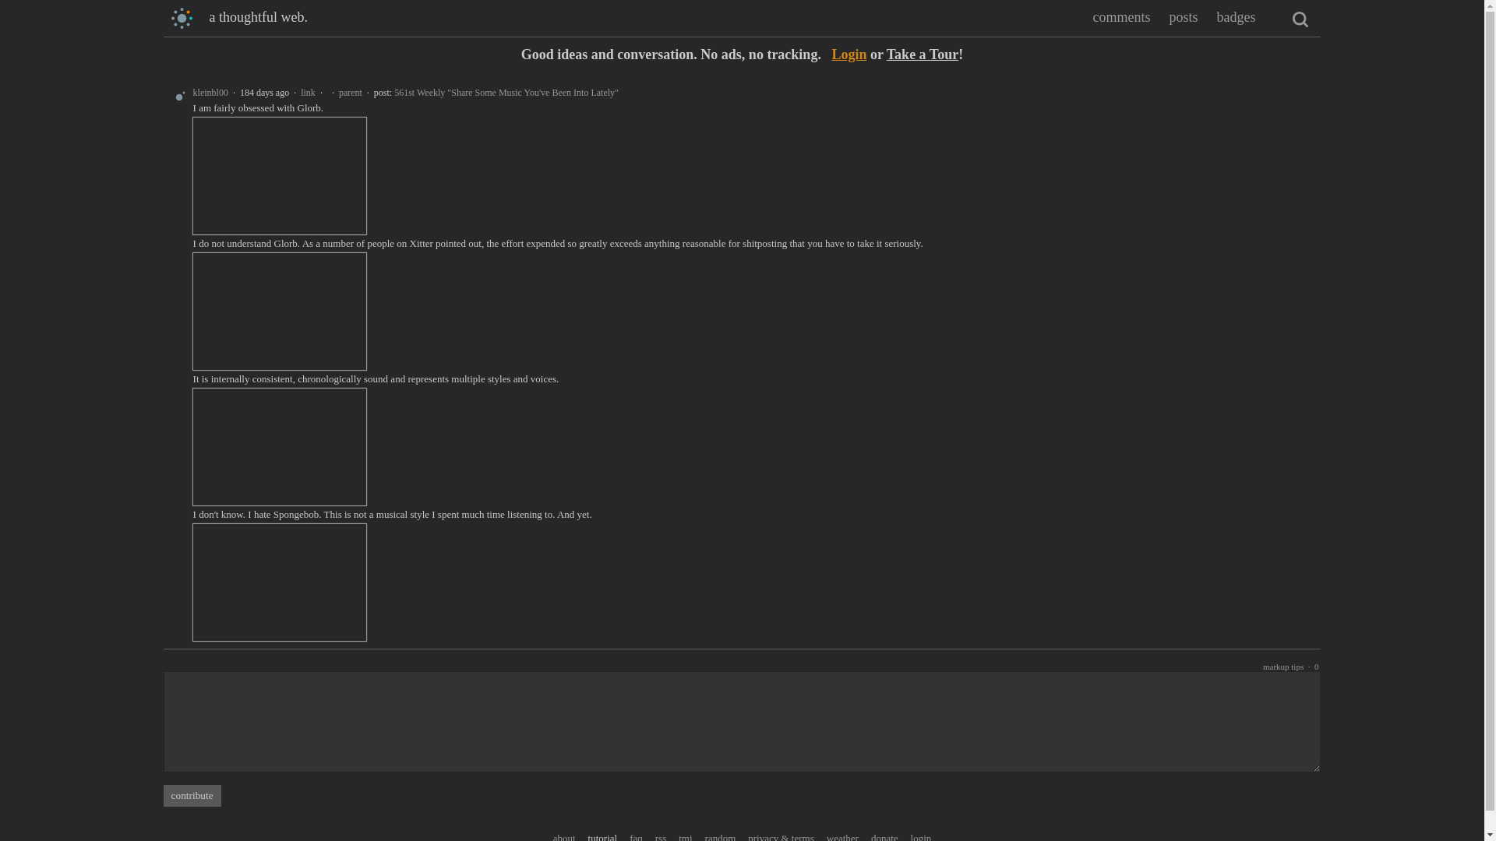  I want to click on link, so click(308, 93).